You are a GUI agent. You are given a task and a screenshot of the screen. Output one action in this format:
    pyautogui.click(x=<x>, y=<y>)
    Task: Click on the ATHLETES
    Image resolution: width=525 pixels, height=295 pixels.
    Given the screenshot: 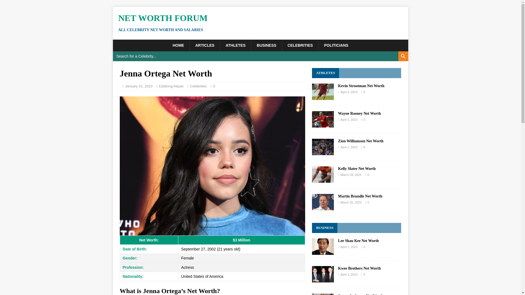 What is the action you would take?
    pyautogui.click(x=171, y=86)
    